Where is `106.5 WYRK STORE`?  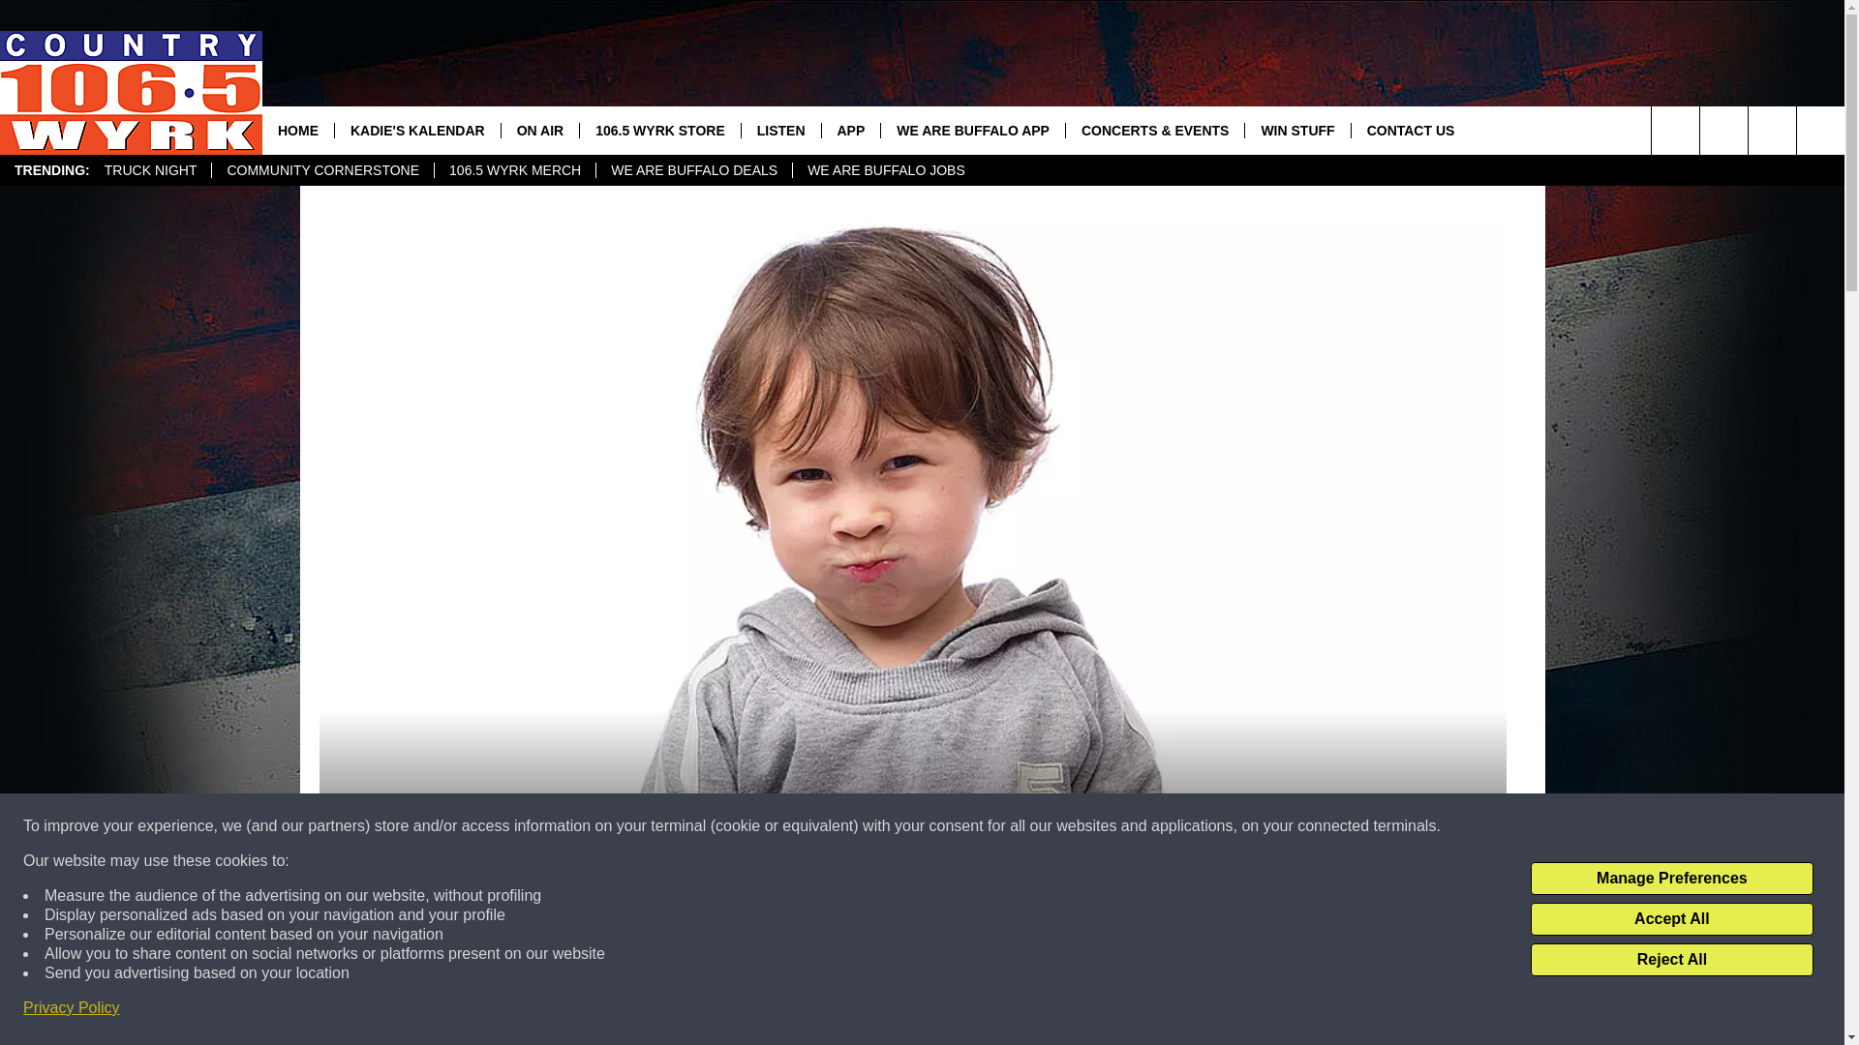 106.5 WYRK STORE is located at coordinates (658, 130).